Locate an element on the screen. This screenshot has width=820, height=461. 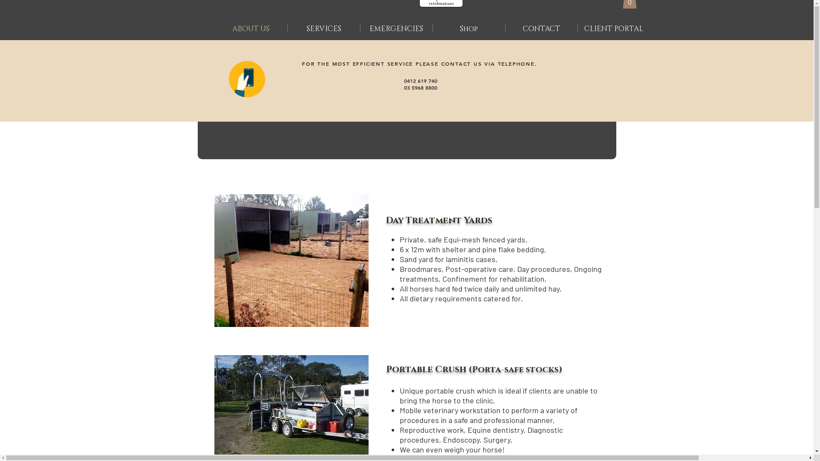
kurt.jpg is located at coordinates (291, 260).